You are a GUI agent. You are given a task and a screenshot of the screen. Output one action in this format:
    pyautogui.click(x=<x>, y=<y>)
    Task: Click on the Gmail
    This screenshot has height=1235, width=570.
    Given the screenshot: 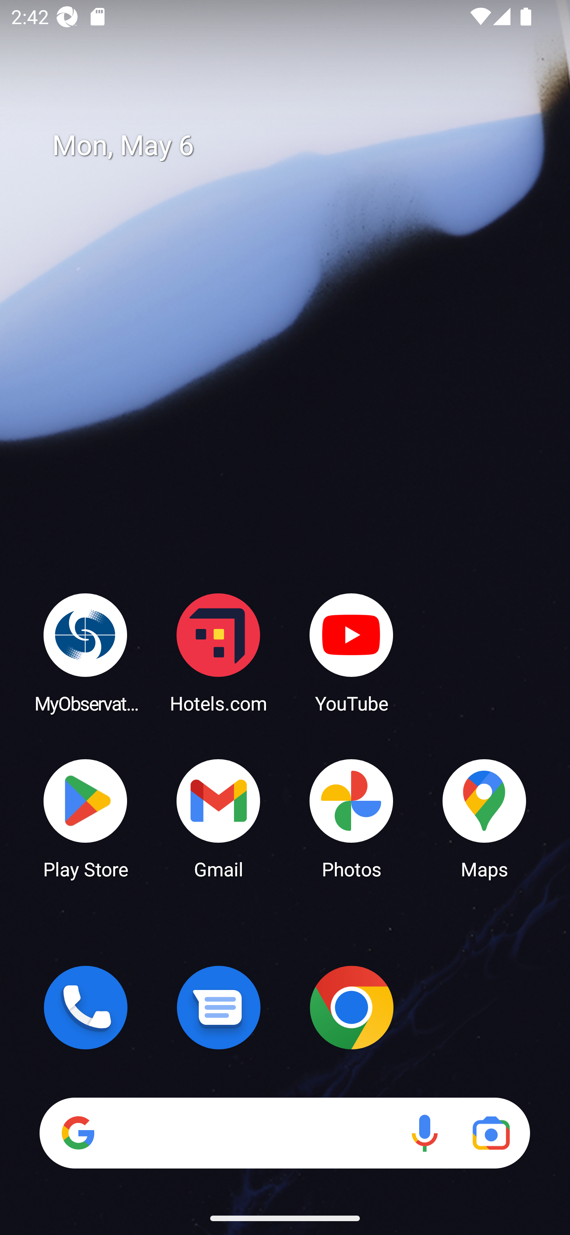 What is the action you would take?
    pyautogui.click(x=218, y=818)
    